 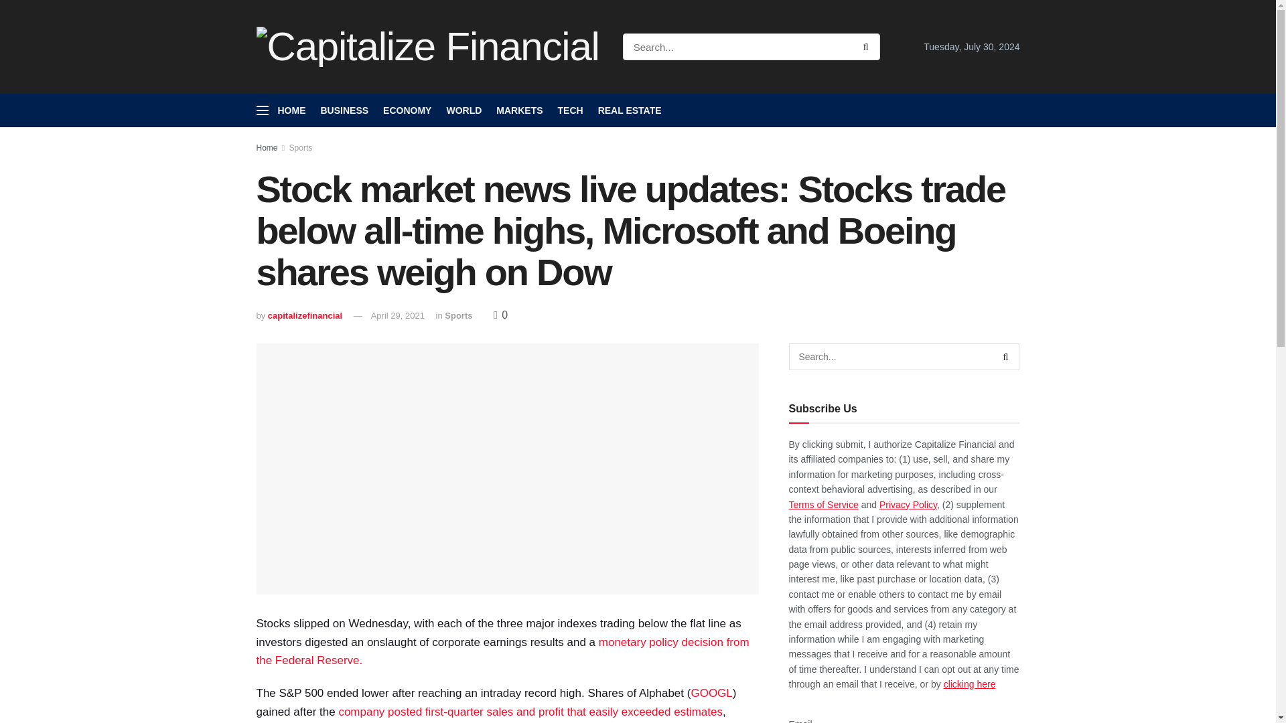 What do you see at coordinates (520, 110) in the screenshot?
I see `MARKETS` at bounding box center [520, 110].